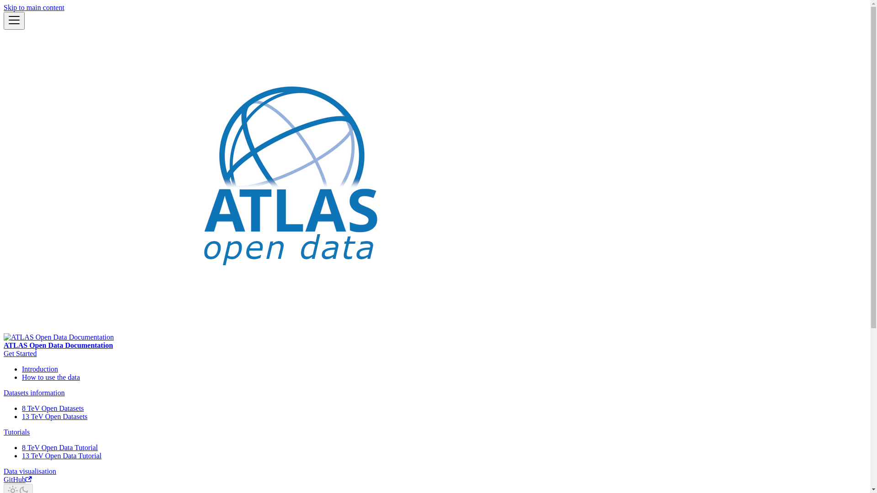 The width and height of the screenshot is (877, 493). I want to click on How to use the data, so click(51, 377).